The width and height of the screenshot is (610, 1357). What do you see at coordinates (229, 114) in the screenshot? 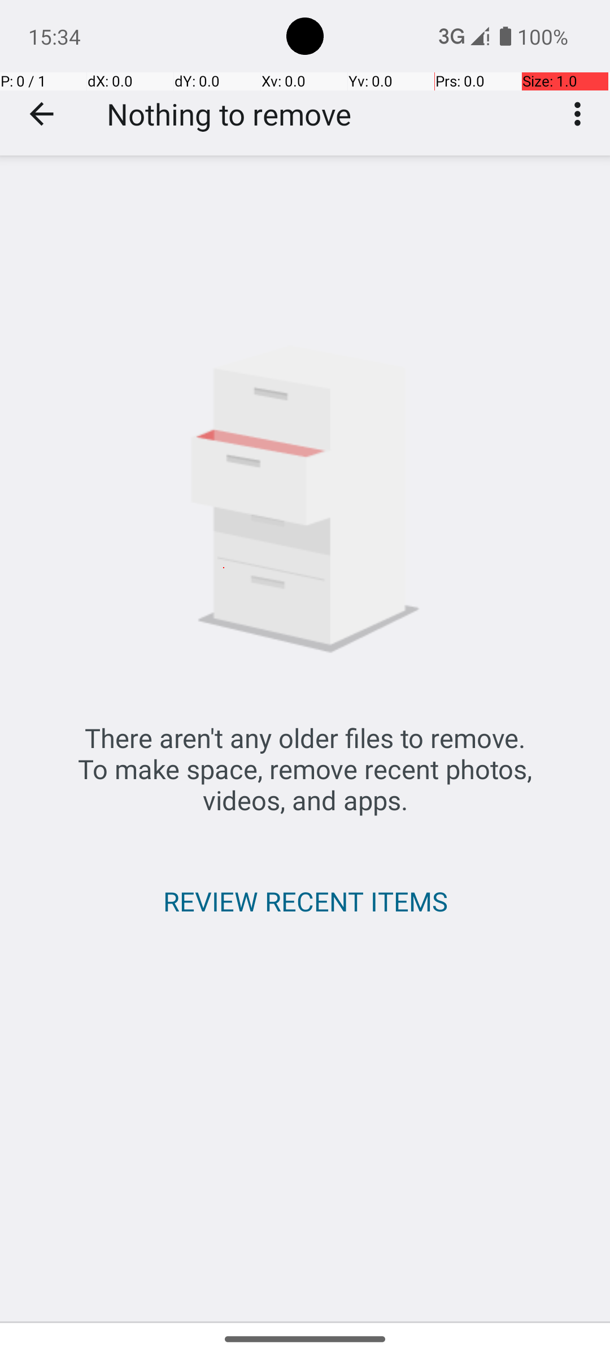
I see `Nothing to remove` at bounding box center [229, 114].